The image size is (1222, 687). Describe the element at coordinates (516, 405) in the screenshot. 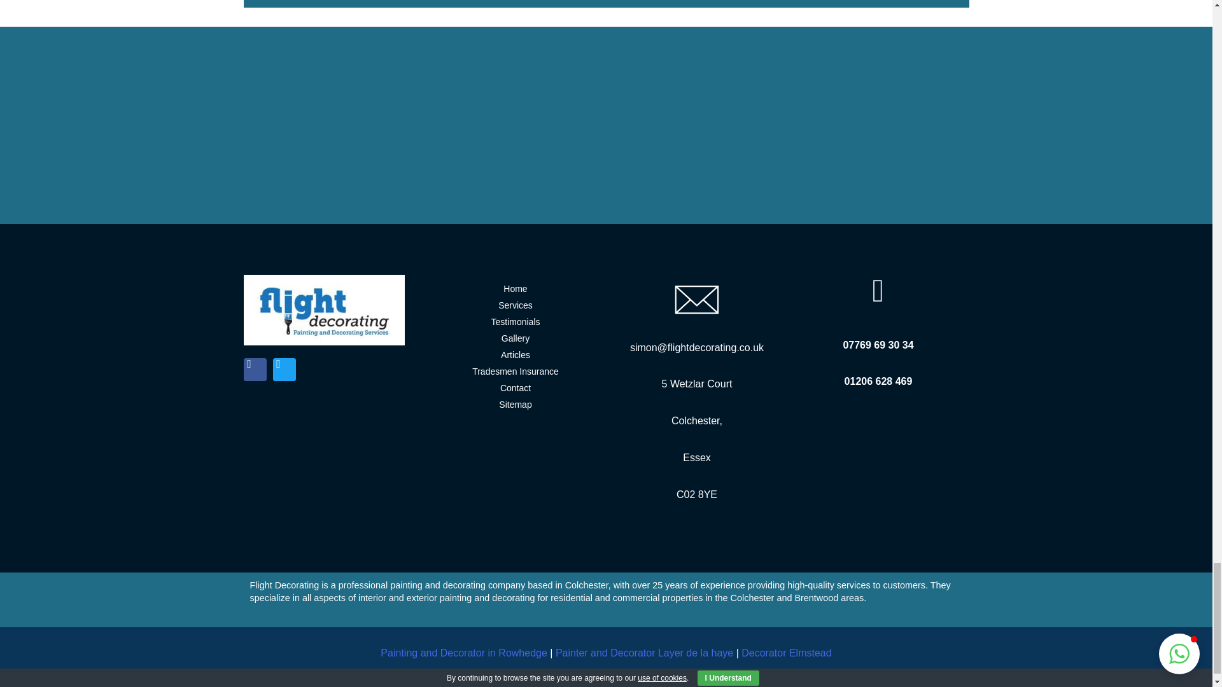

I see `Sitemap` at that location.